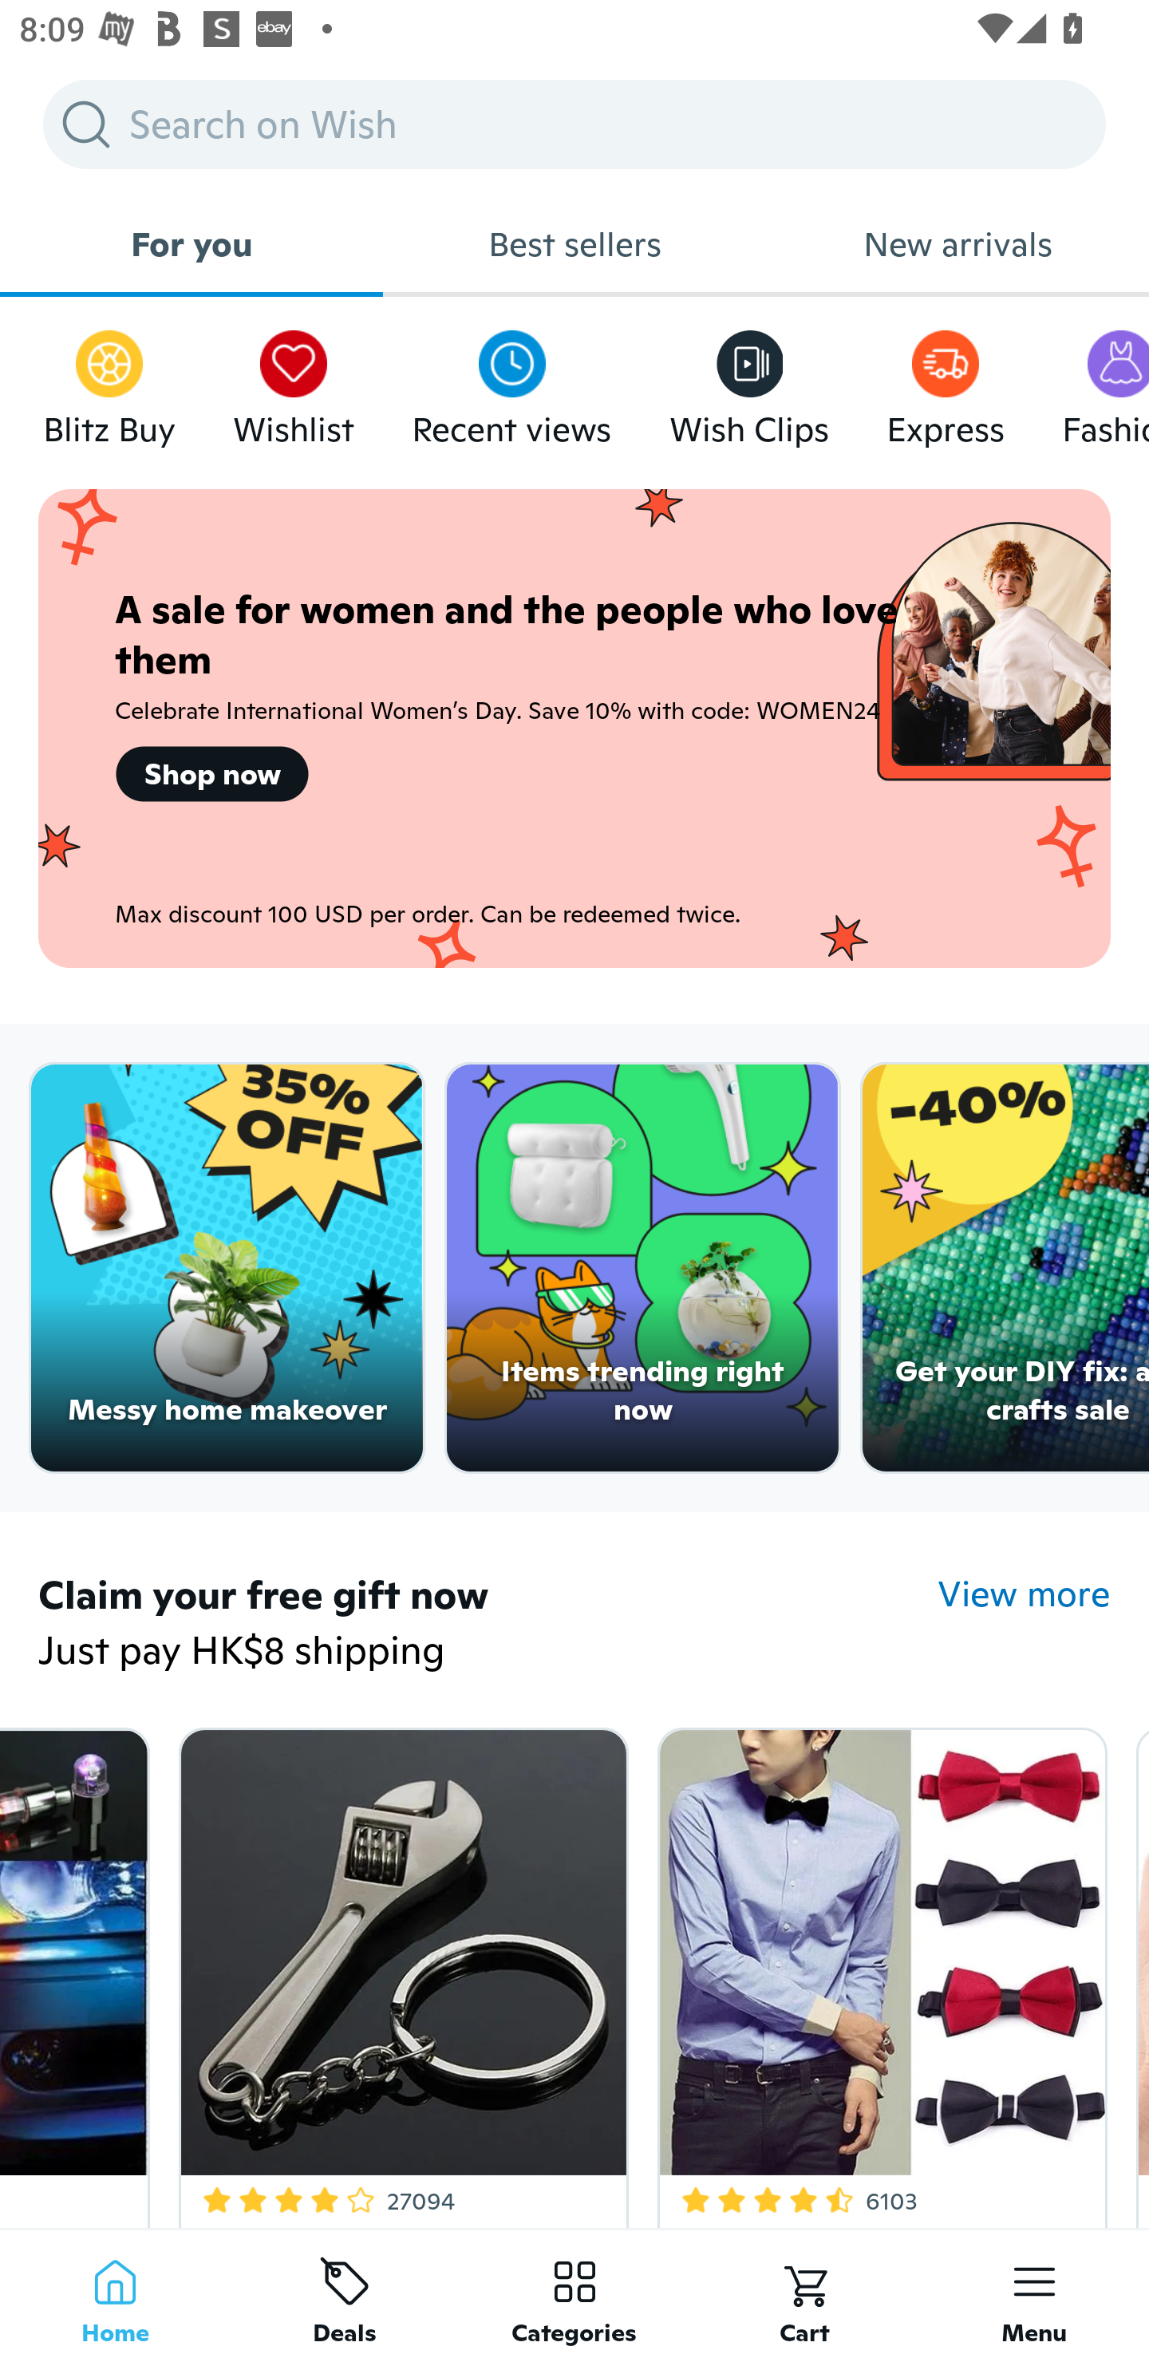  What do you see at coordinates (1034, 2295) in the screenshot?
I see `Menu` at bounding box center [1034, 2295].